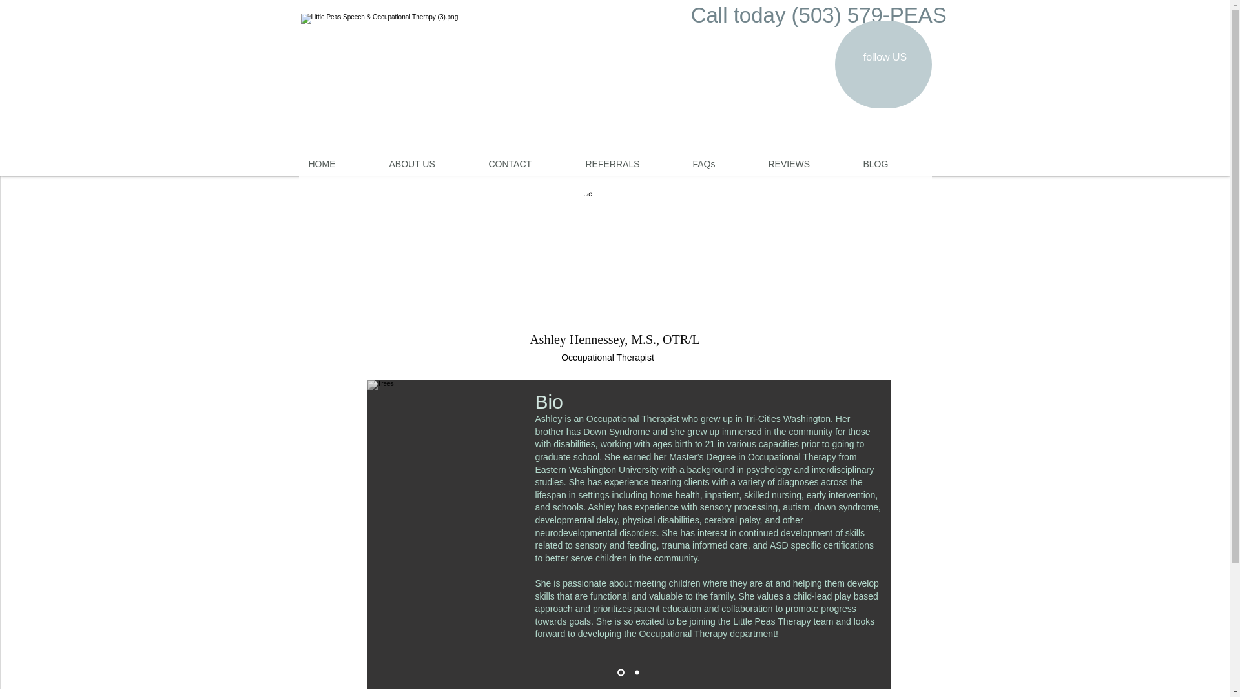 The width and height of the screenshot is (1240, 697). I want to click on REFERRALS, so click(629, 164).